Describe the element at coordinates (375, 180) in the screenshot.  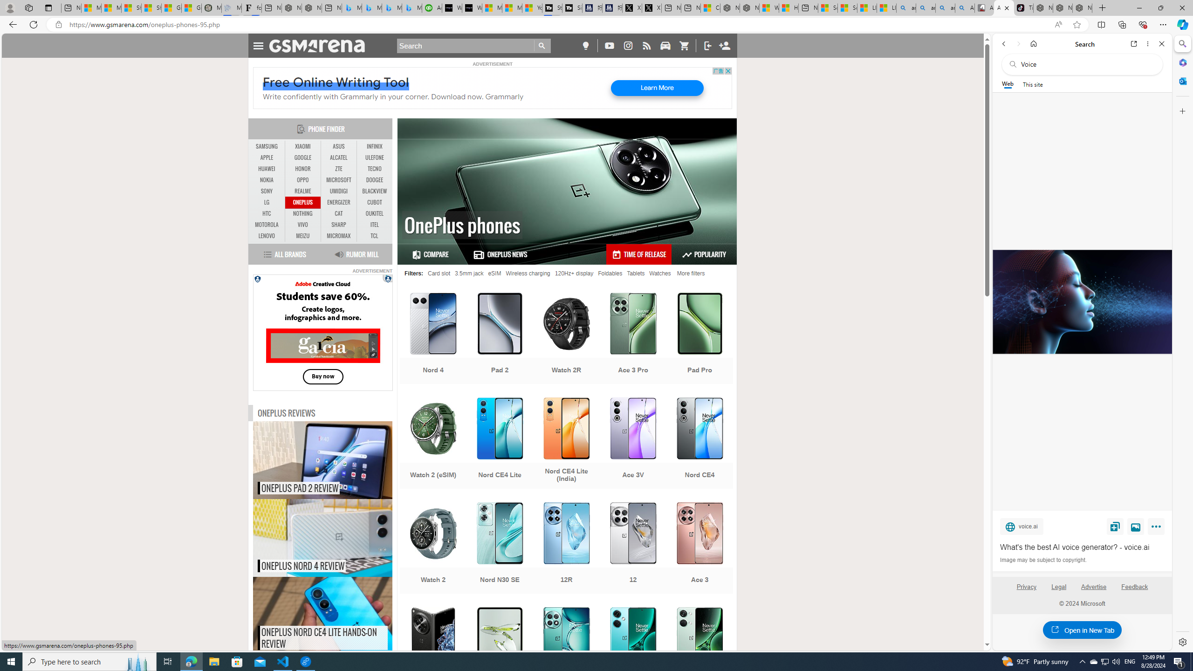
I see `DOOGEE` at that location.